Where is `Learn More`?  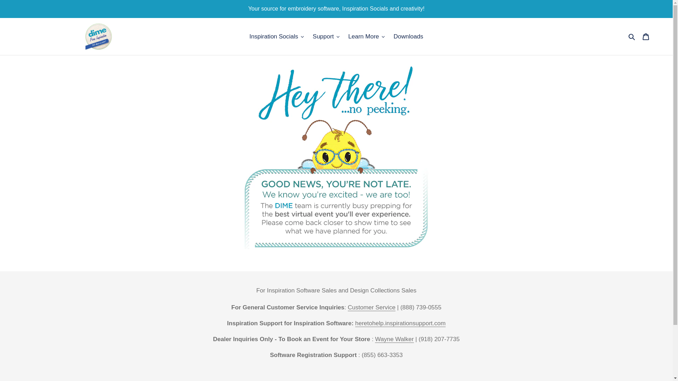 Learn More is located at coordinates (366, 36).